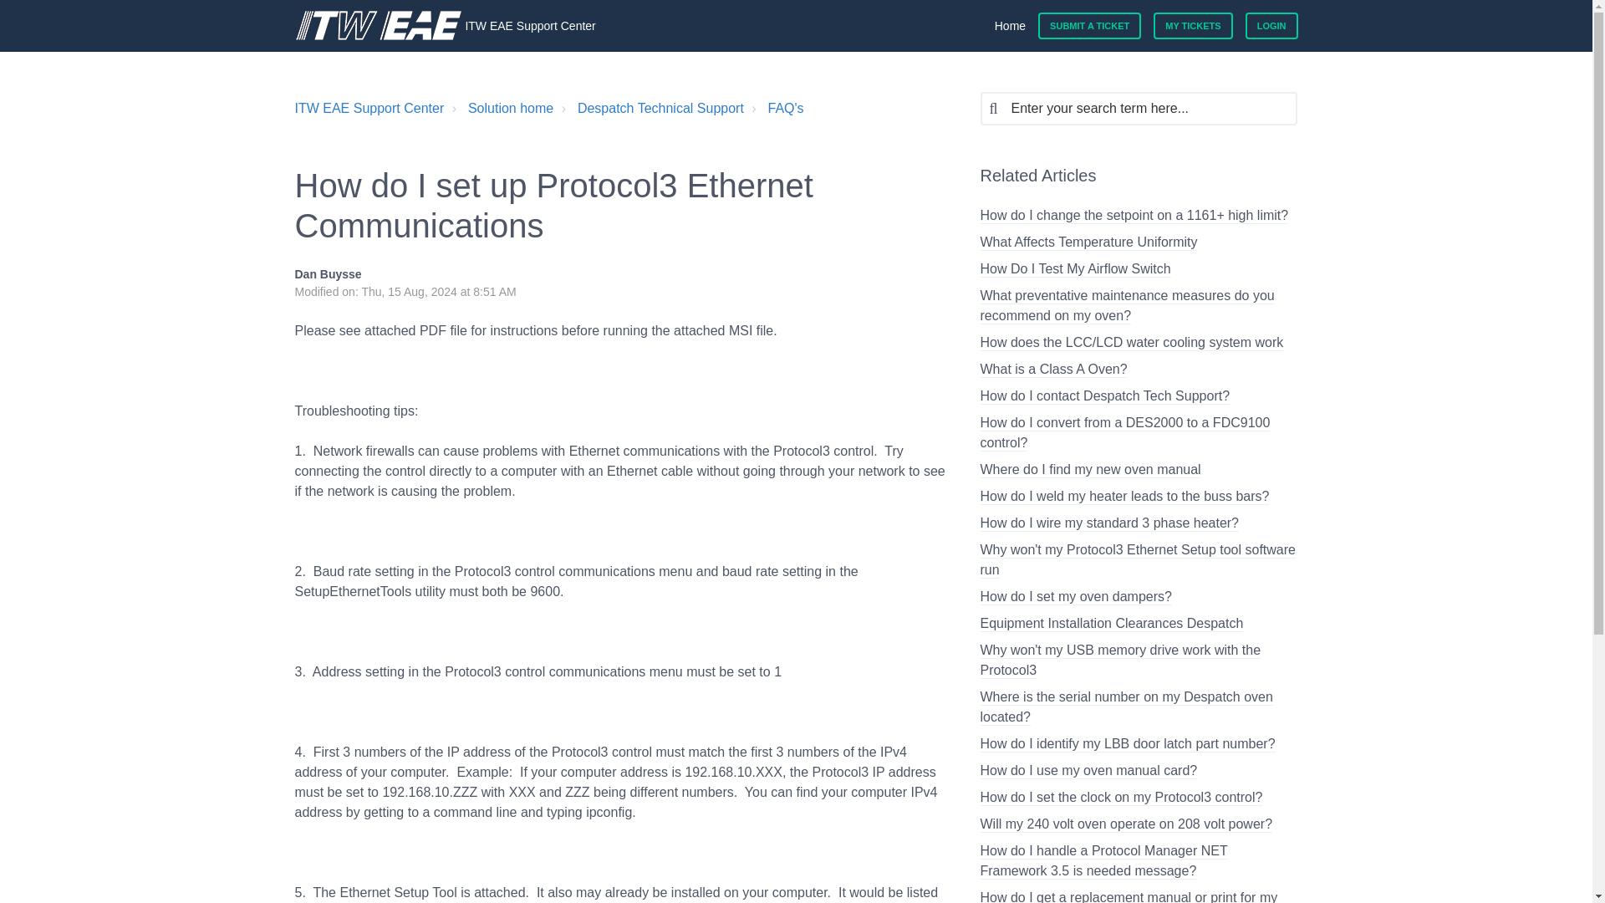 The width and height of the screenshot is (1605, 903). Describe the element at coordinates (1271, 26) in the screenshot. I see `LOGIN` at that location.